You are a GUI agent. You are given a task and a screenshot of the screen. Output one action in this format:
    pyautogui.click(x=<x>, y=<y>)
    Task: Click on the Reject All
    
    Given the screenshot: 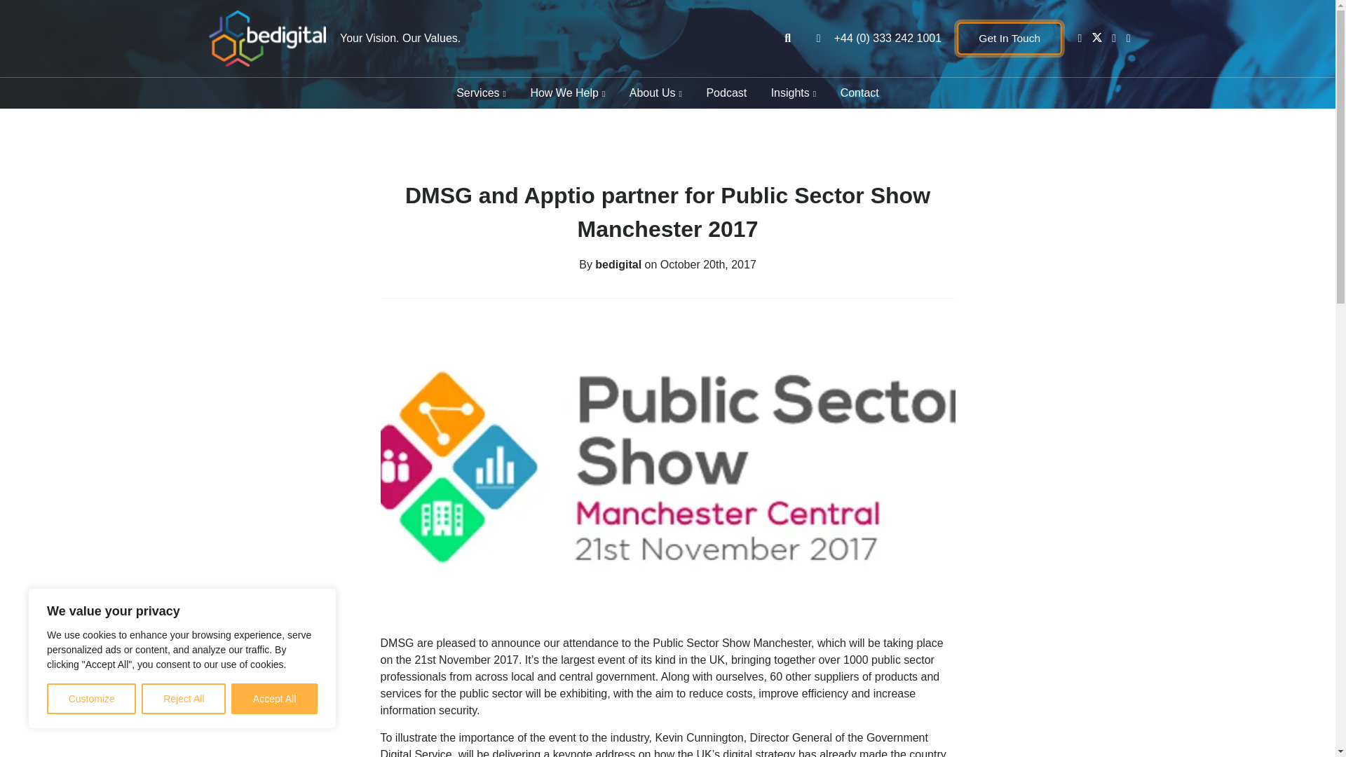 What is the action you would take?
    pyautogui.click(x=184, y=699)
    